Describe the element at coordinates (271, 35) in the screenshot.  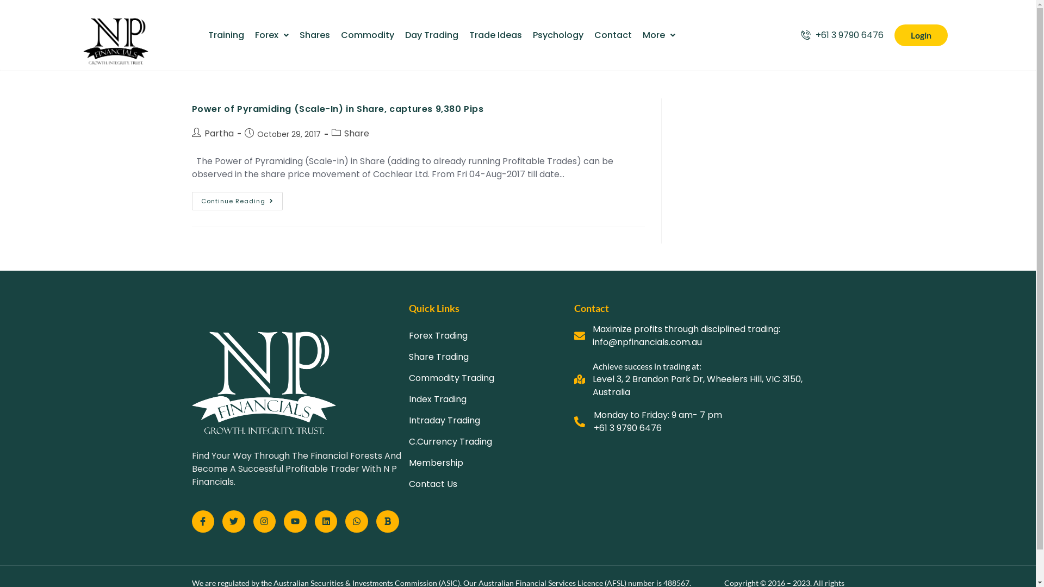
I see `Forex` at that location.